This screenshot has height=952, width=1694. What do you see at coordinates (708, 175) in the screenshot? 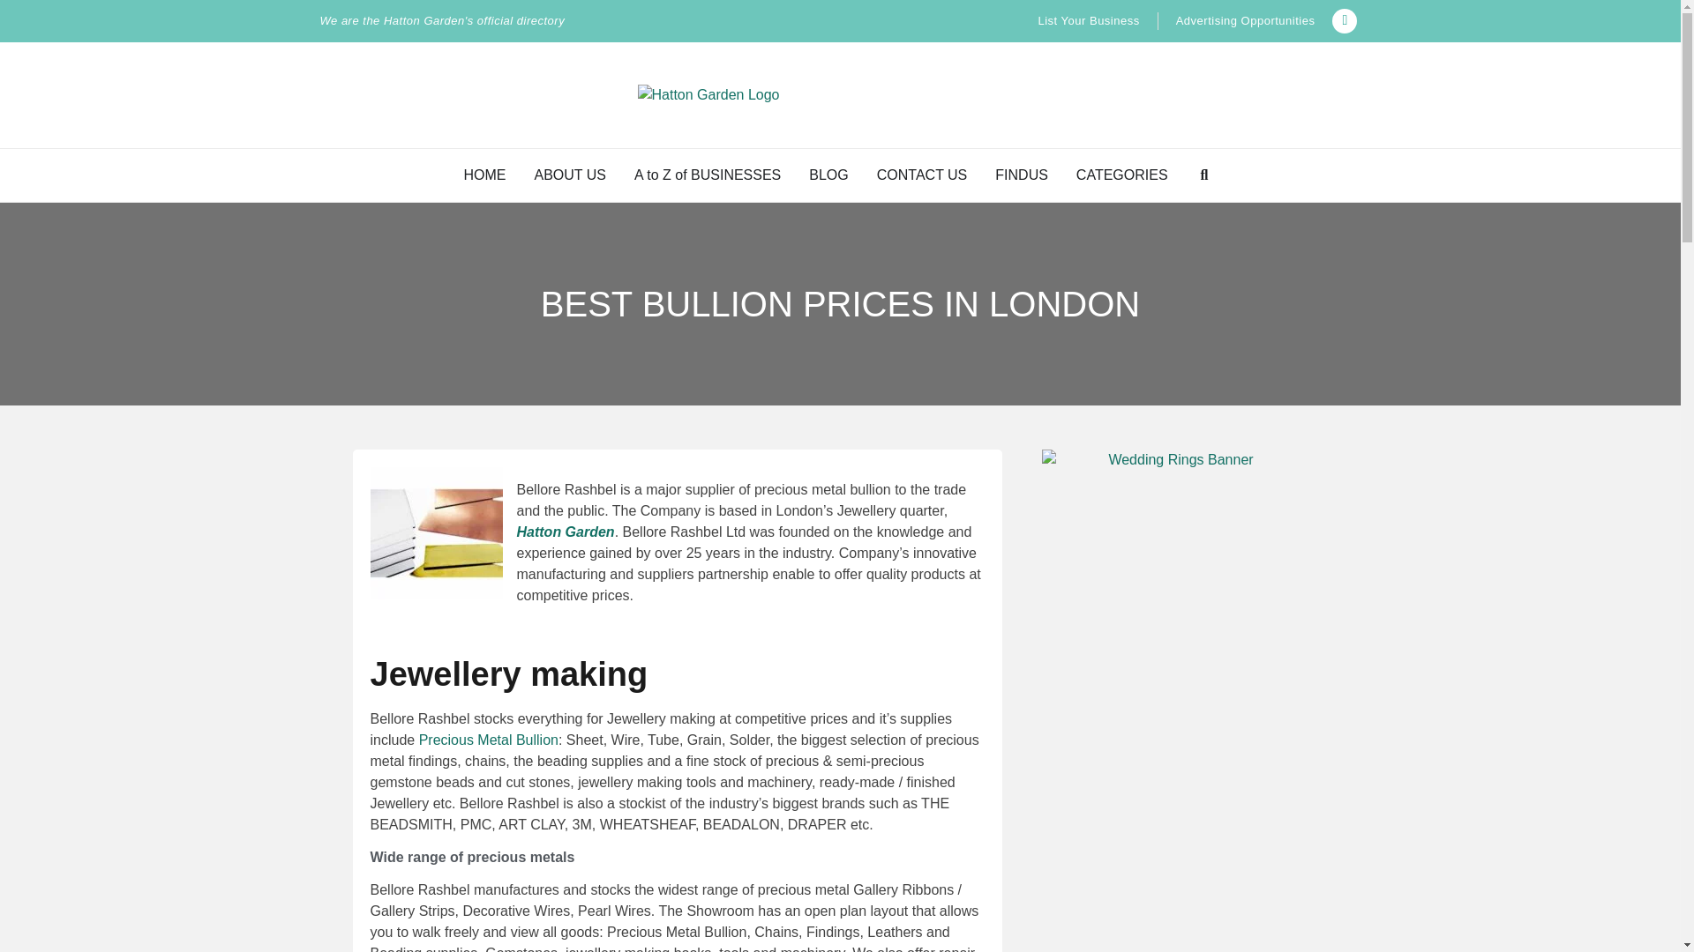
I see `A to Z of BUSINESSES` at bounding box center [708, 175].